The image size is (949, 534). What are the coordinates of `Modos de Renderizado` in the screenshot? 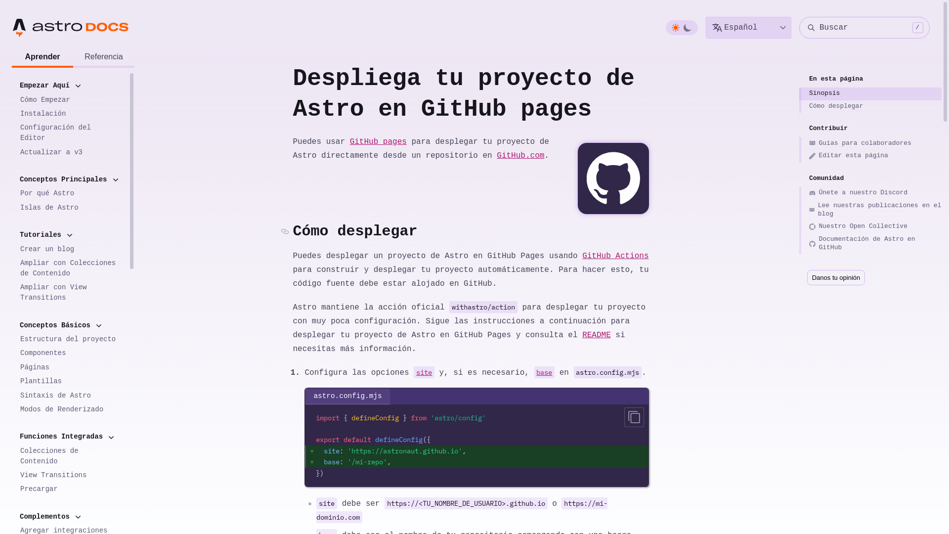 It's located at (70, 409).